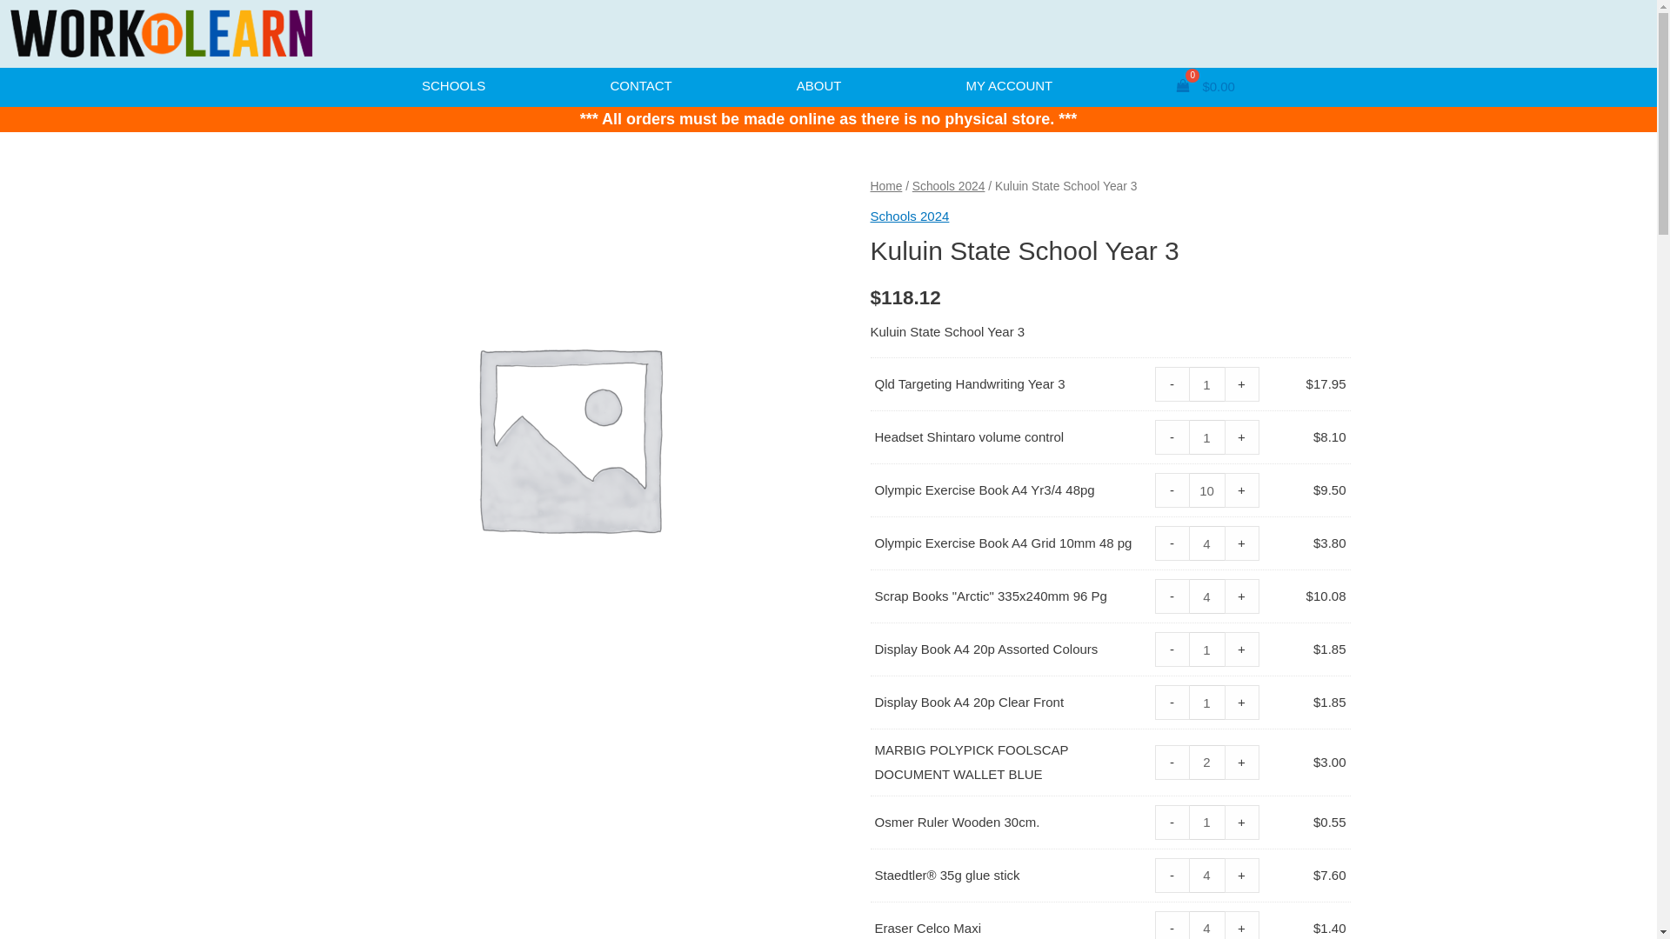 The width and height of the screenshot is (1670, 939). Describe the element at coordinates (1207, 822) in the screenshot. I see `Qty` at that location.